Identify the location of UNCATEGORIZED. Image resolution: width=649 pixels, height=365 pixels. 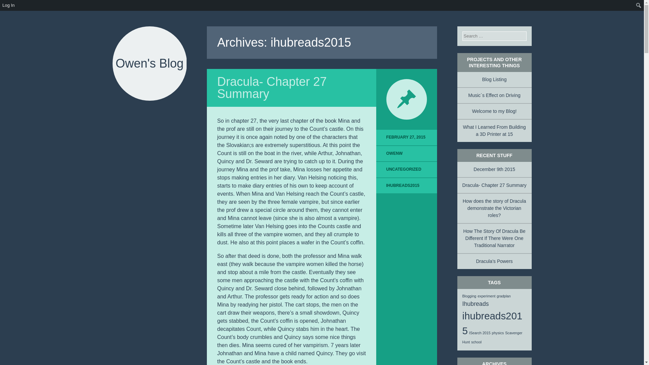
(404, 169).